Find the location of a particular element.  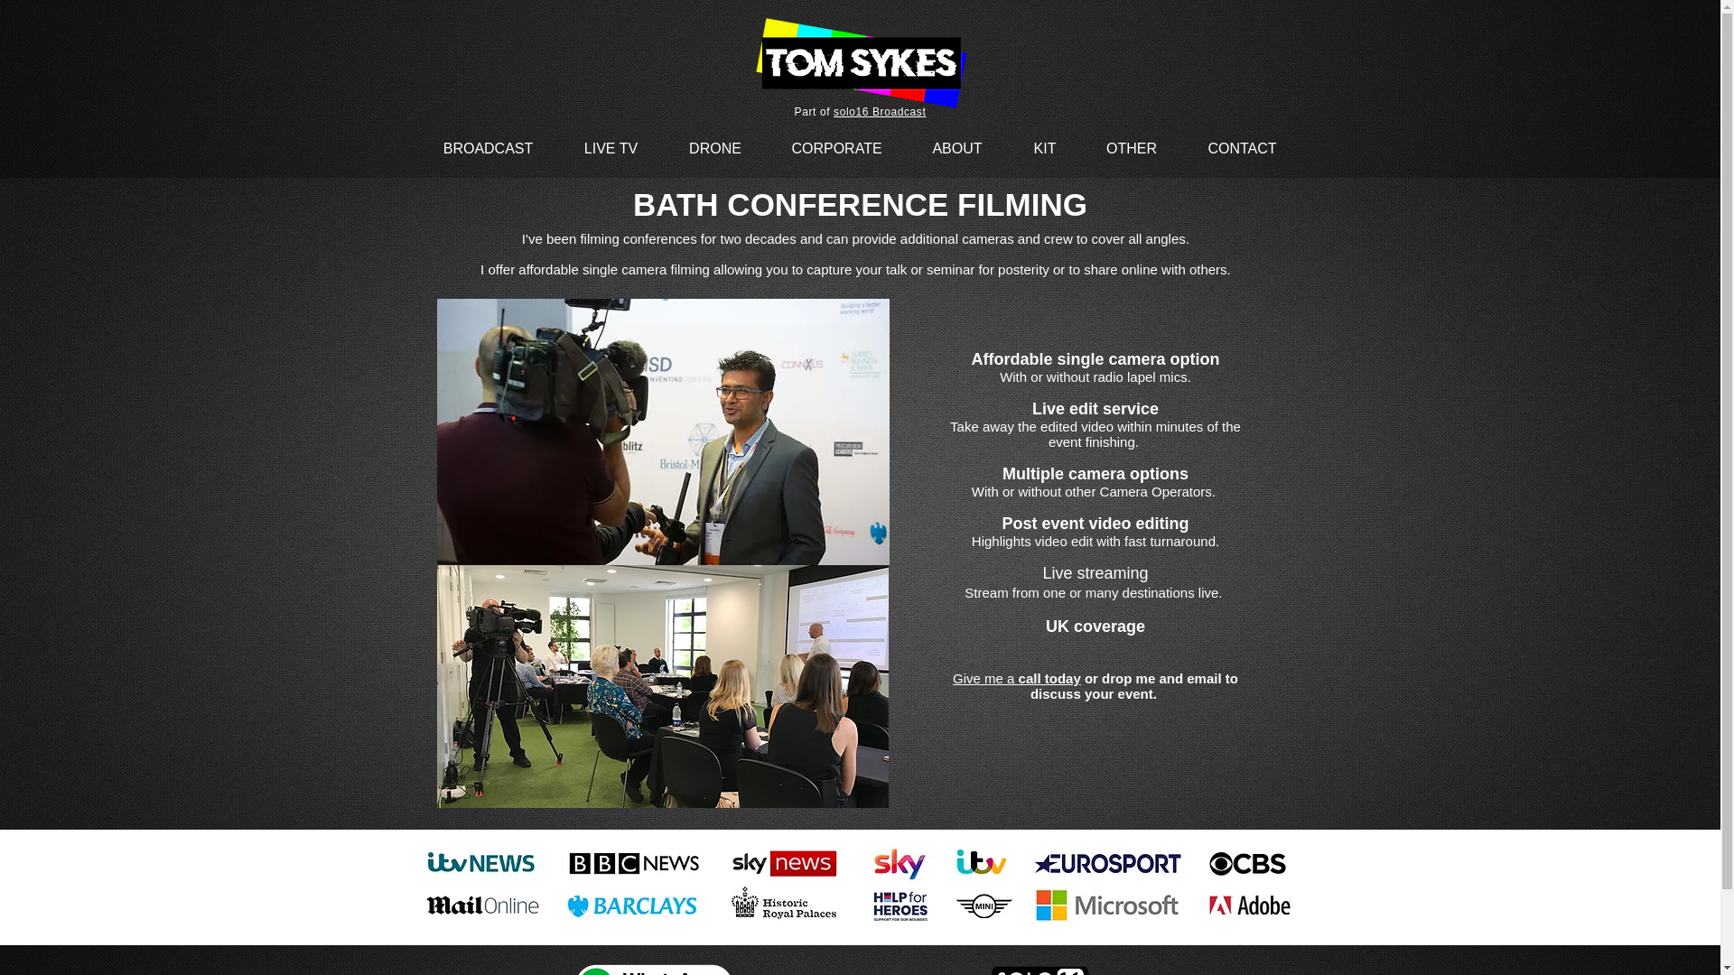

DRONE is located at coordinates (713, 148).